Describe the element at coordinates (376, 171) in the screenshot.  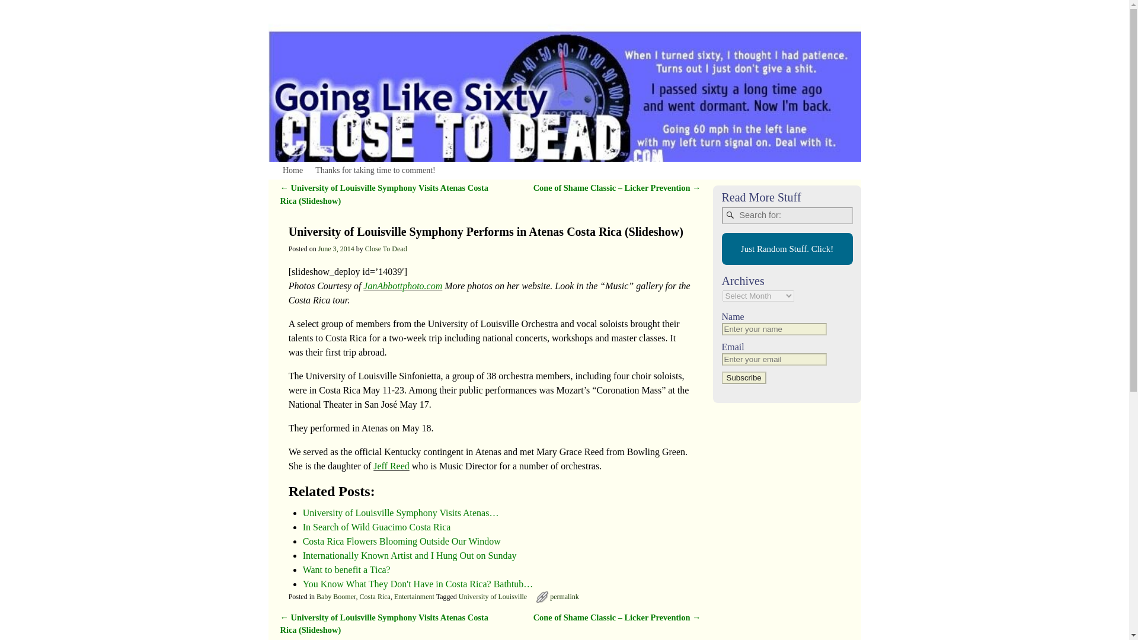
I see `Thanks for taking time to comment!` at that location.